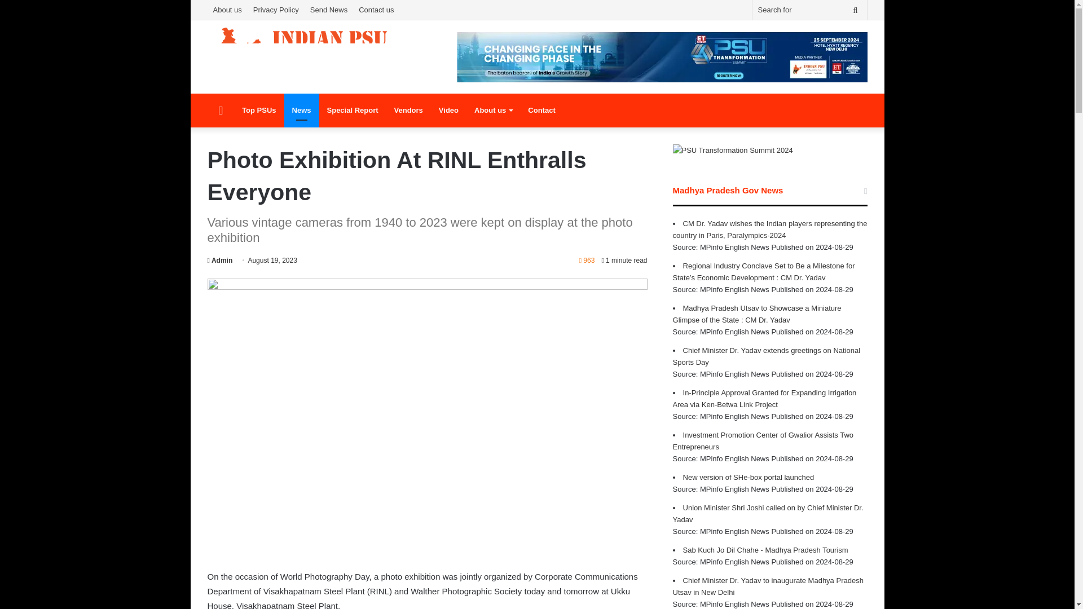 The height and width of the screenshot is (609, 1083). Describe the element at coordinates (228, 10) in the screenshot. I see `About us` at that location.